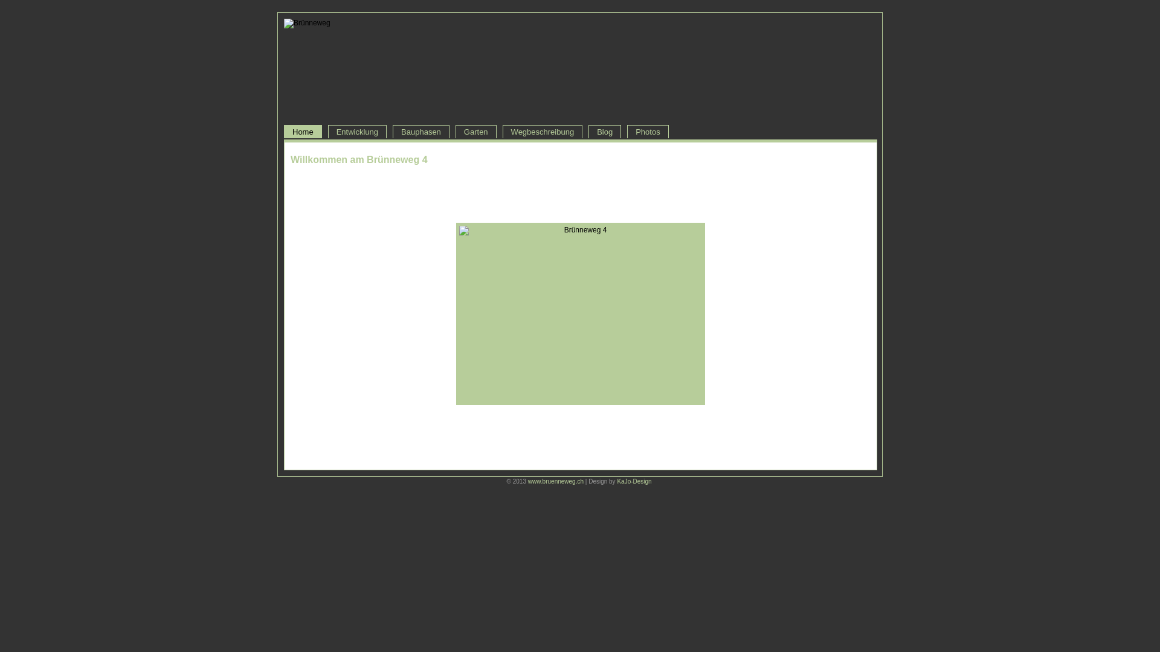  What do you see at coordinates (634, 482) in the screenshot?
I see `KaJo-Design` at bounding box center [634, 482].